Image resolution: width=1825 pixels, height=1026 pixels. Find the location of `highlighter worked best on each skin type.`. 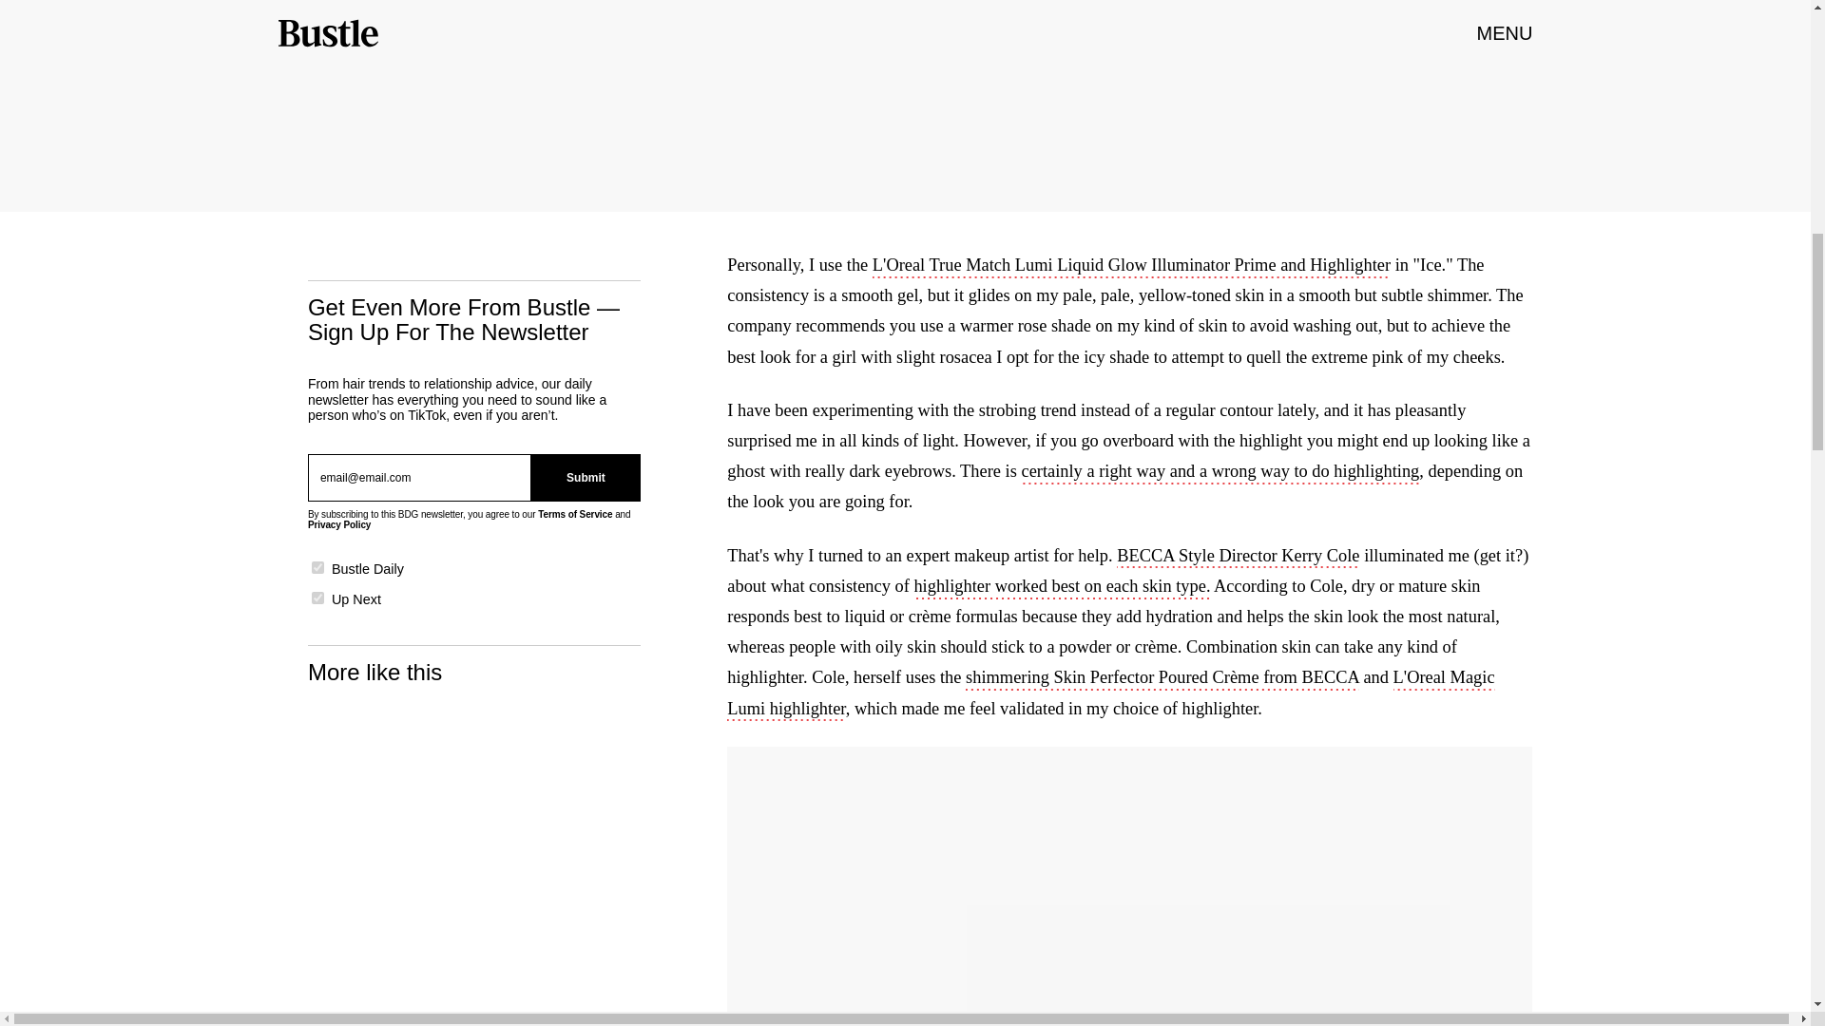

highlighter worked best on each skin type. is located at coordinates (1061, 587).